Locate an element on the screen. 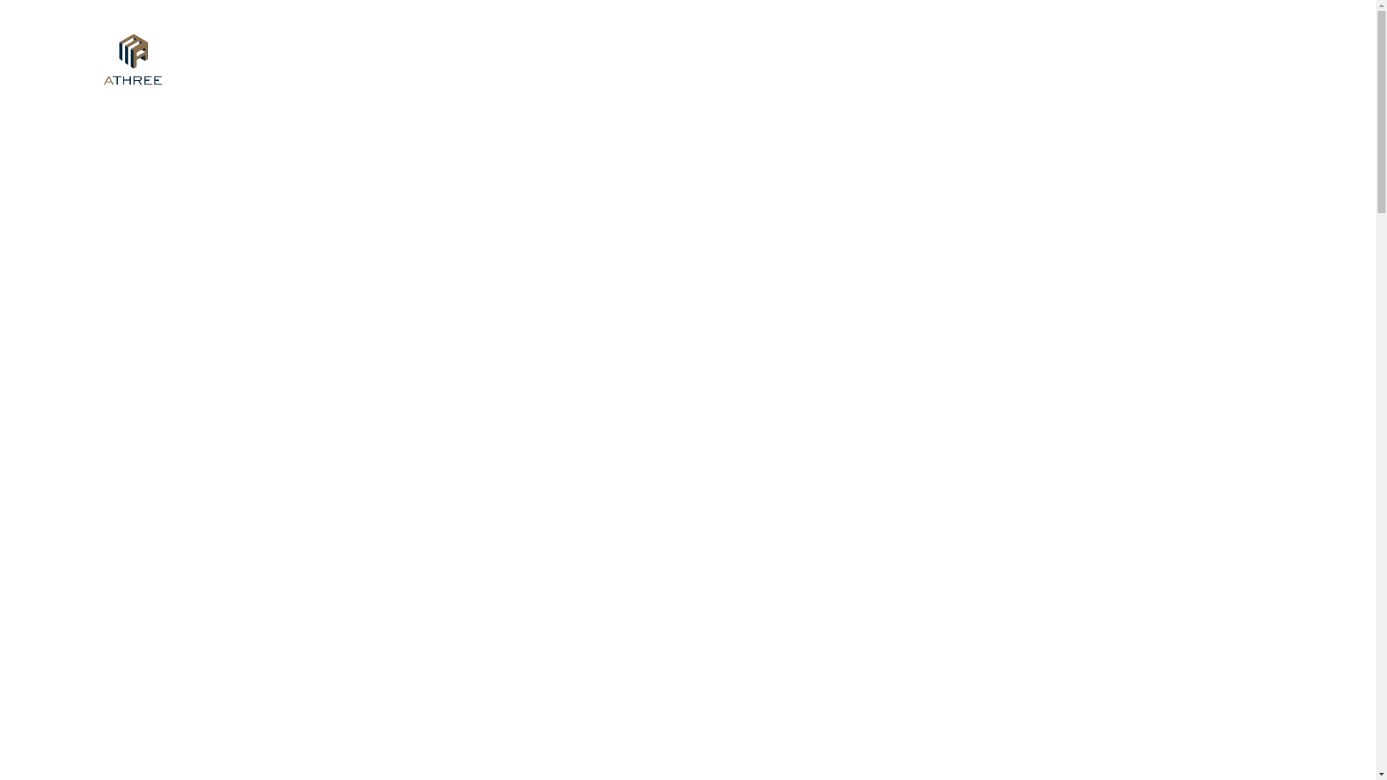 This screenshot has width=1387, height=780. HOME is located at coordinates (1072, 36).